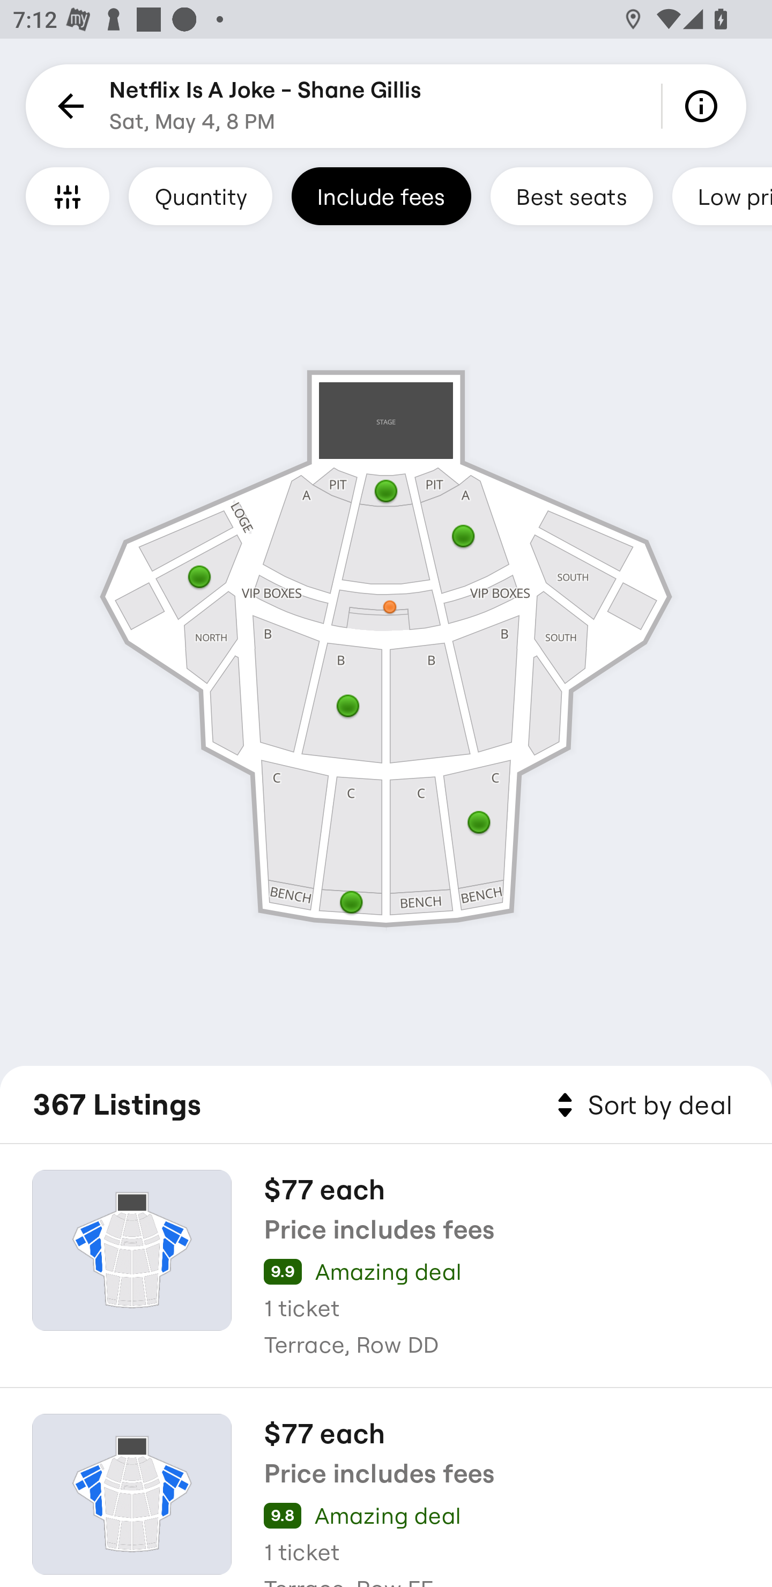 This screenshot has height=1587, width=772. I want to click on Quantity, so click(201, 196).